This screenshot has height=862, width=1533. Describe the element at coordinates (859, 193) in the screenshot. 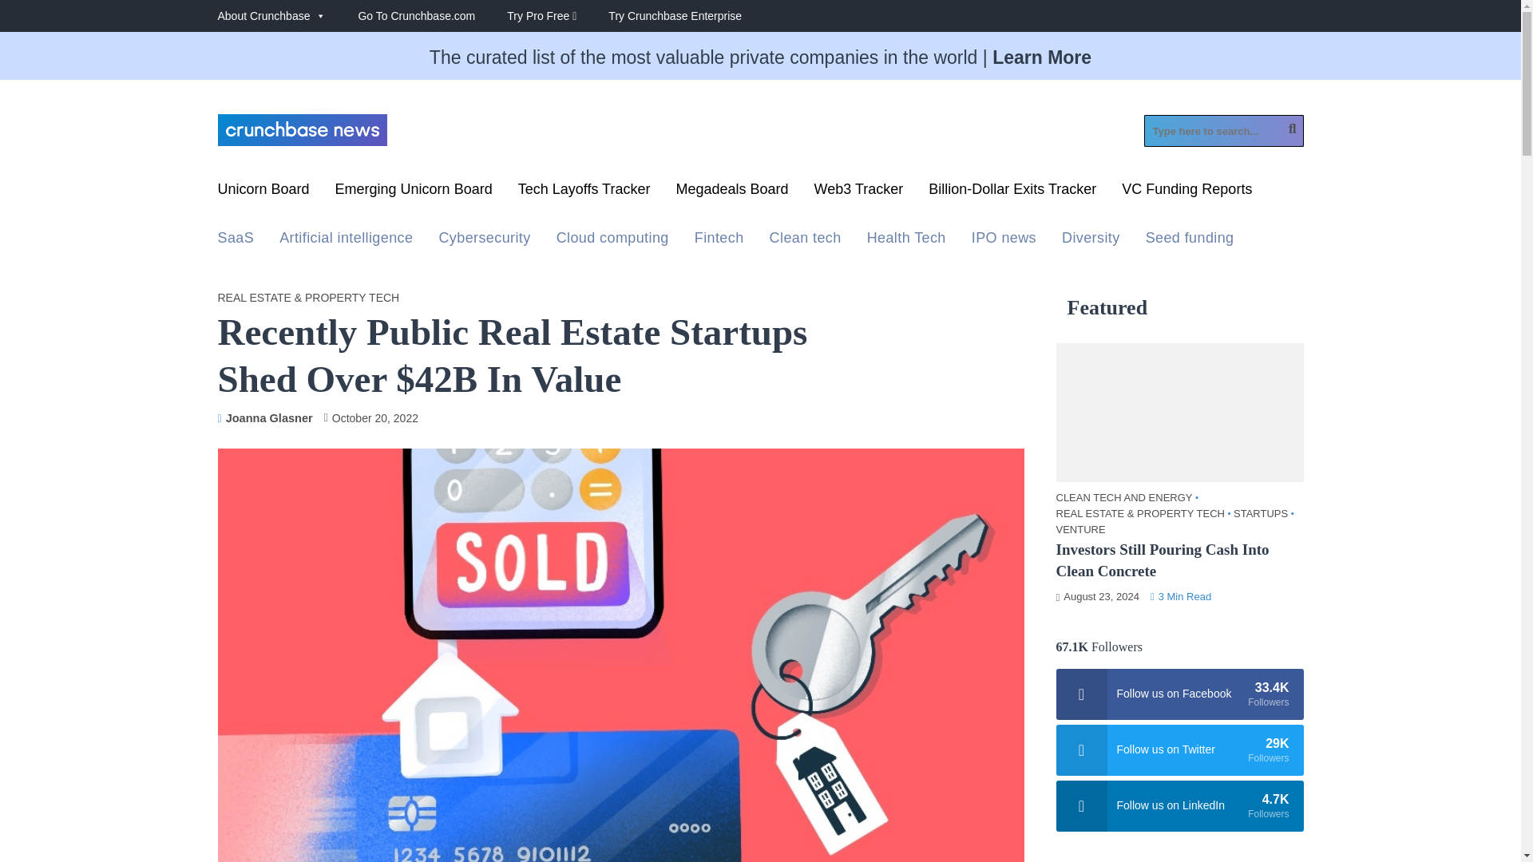

I see `Web3 Tracker` at that location.